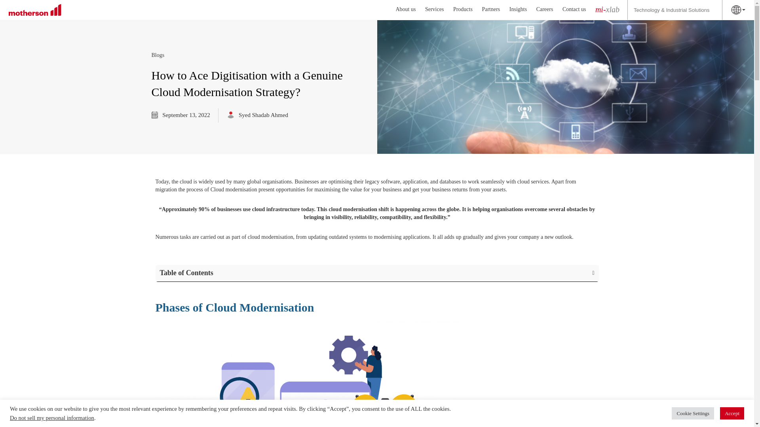  I want to click on Services, so click(434, 9).